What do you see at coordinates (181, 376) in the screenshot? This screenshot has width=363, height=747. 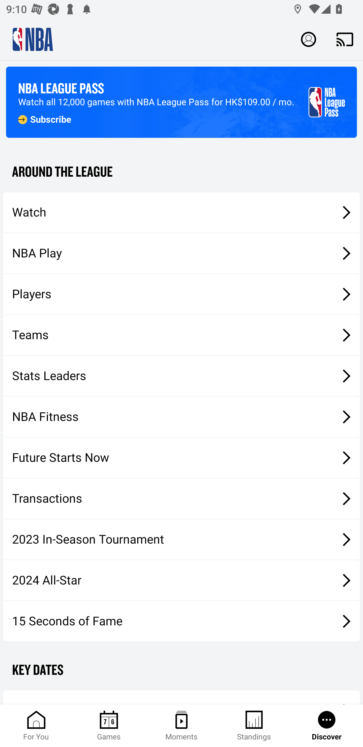 I see `Stats Leaders` at bounding box center [181, 376].